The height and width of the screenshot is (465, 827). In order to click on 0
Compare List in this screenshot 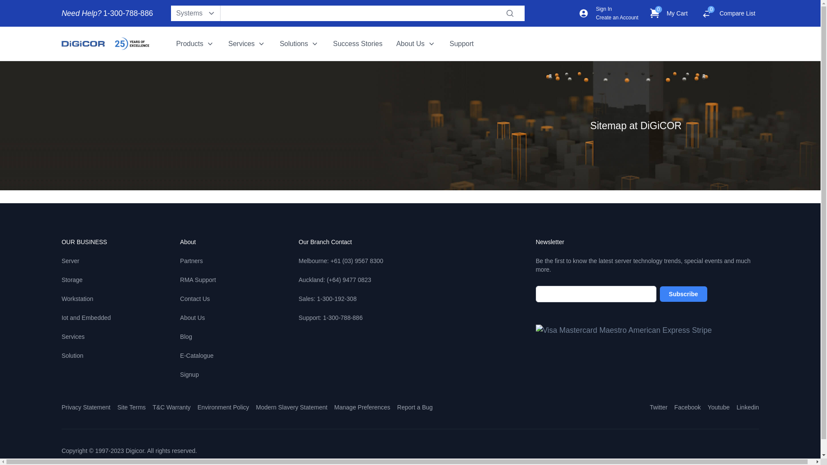, I will do `click(729, 13)`.